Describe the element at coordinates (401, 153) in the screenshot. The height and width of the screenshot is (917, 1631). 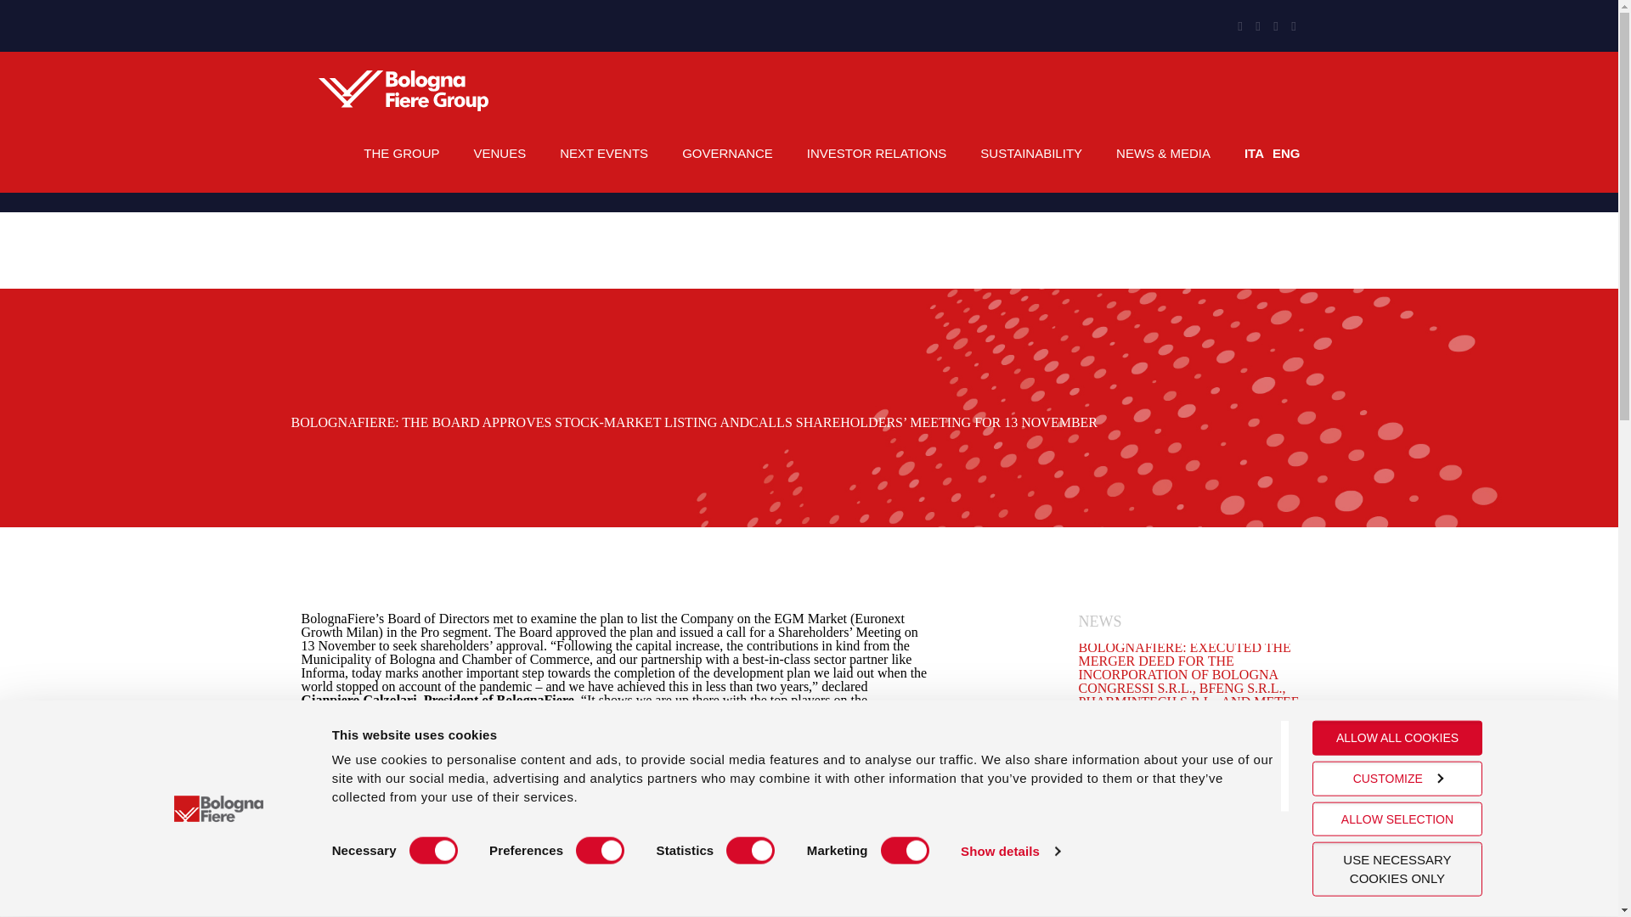
I see `THE GROUP` at that location.